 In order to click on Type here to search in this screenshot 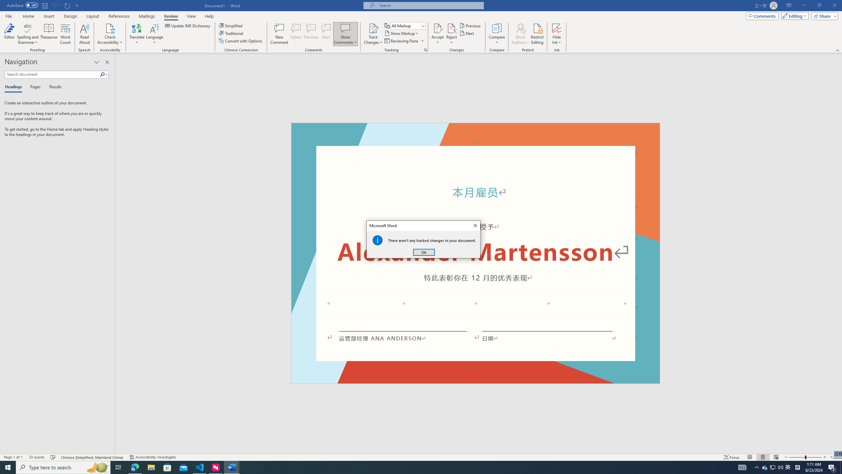, I will do `click(63, 467)`.